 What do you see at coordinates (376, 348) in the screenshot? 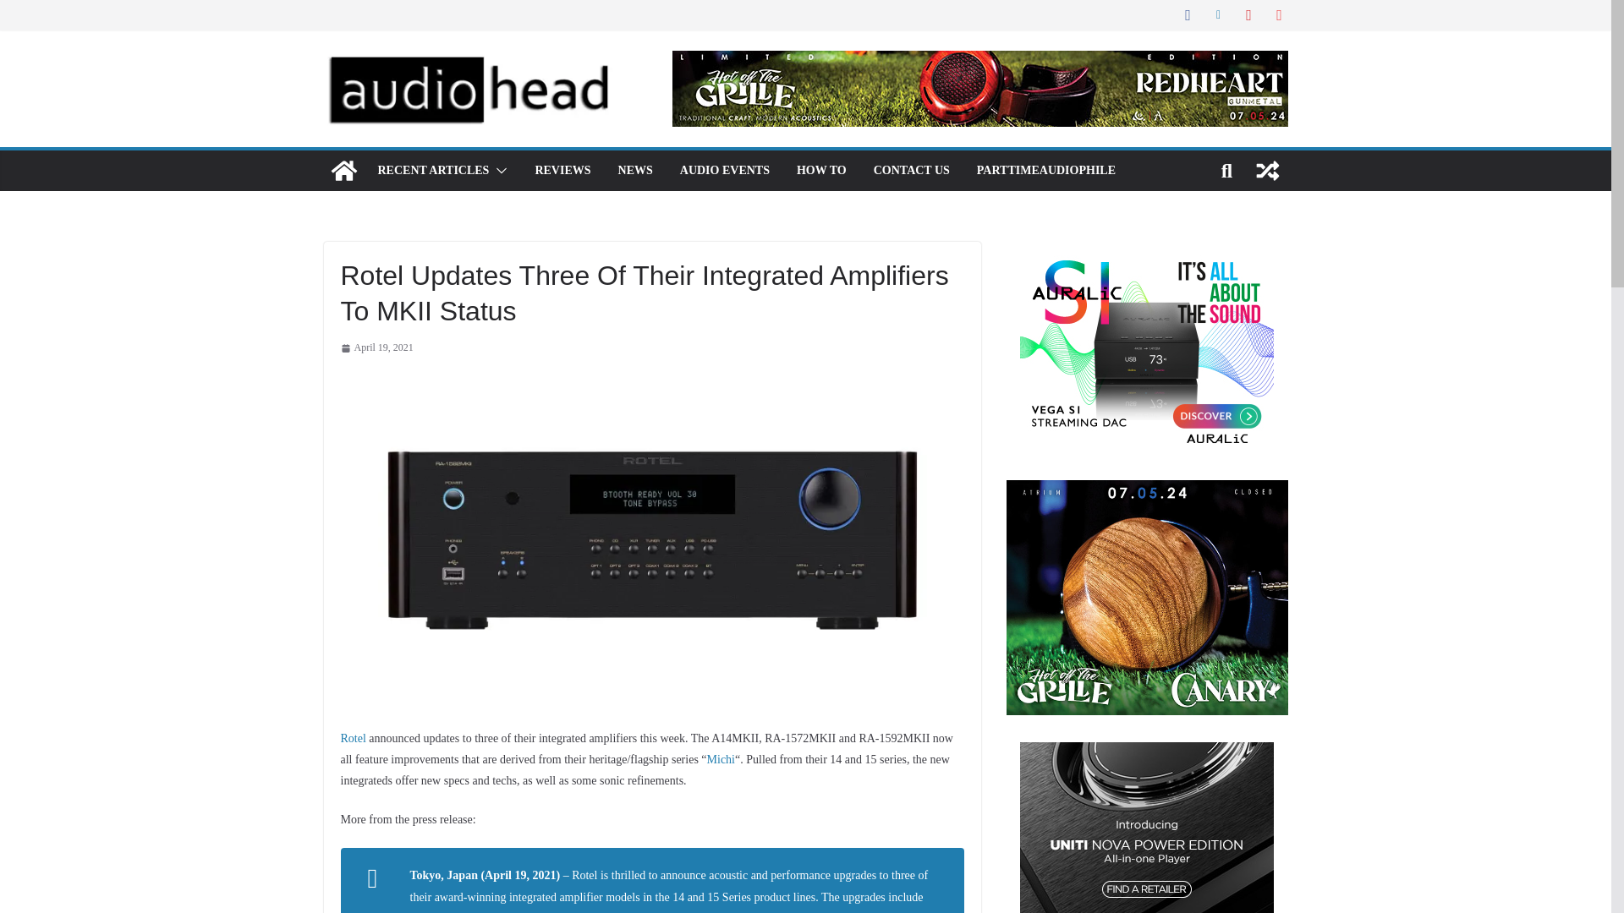
I see `April 19, 2021` at bounding box center [376, 348].